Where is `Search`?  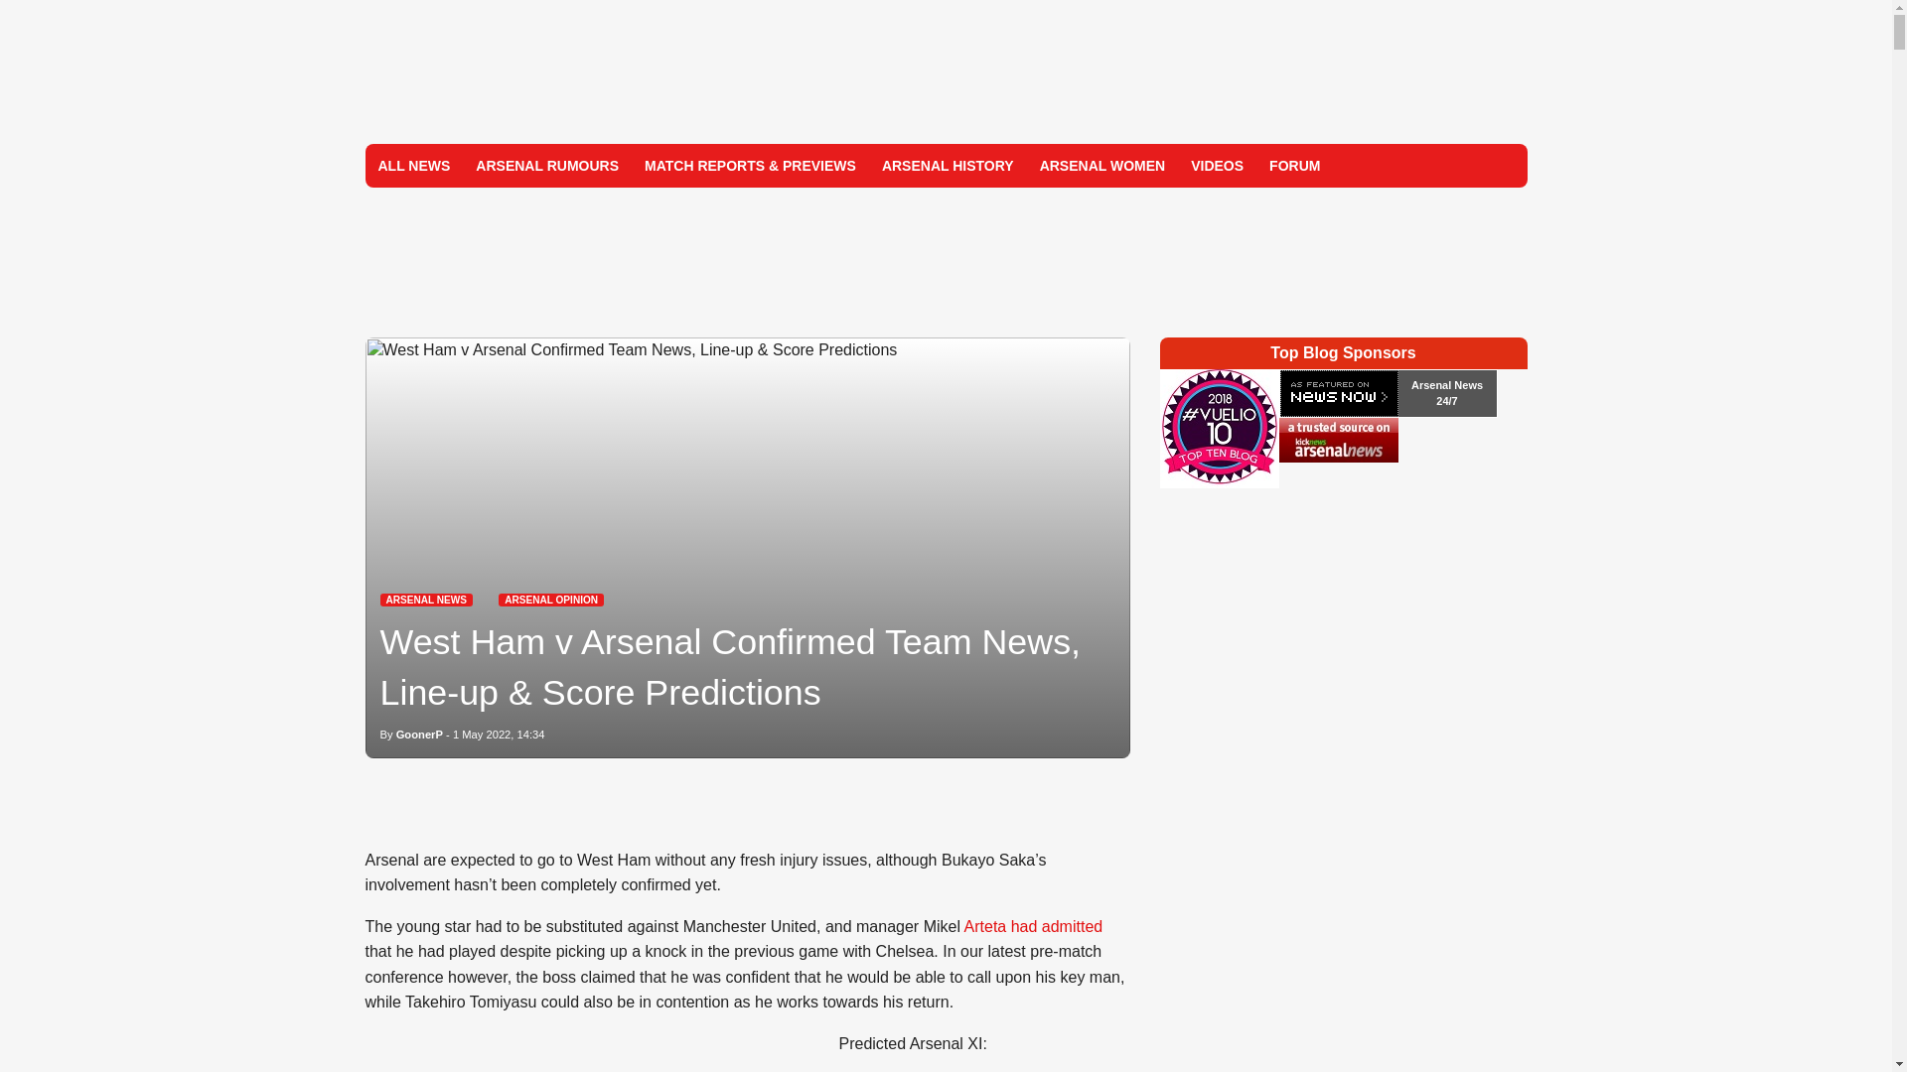 Search is located at coordinates (1504, 165).